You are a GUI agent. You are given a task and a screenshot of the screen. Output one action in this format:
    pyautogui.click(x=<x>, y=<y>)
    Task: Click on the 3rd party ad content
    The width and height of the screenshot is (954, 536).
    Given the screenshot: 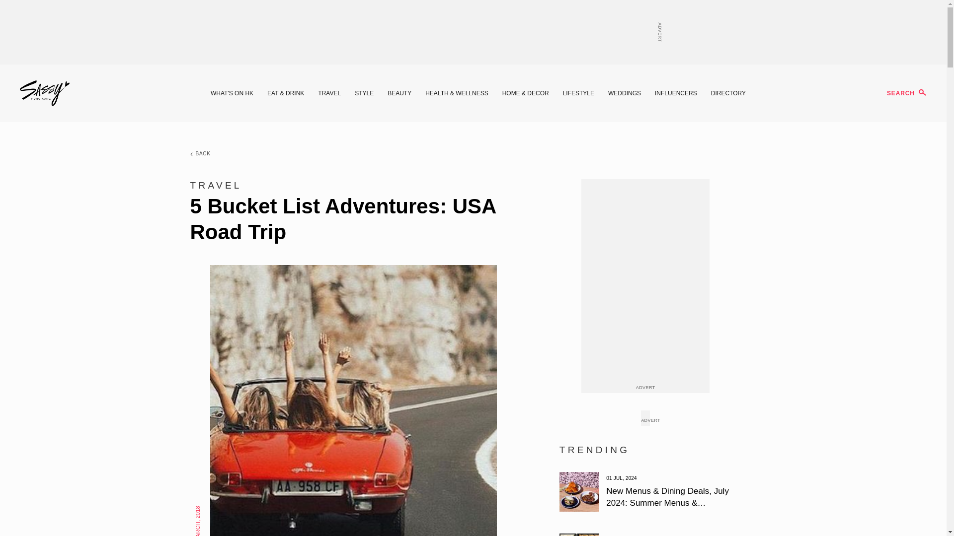 What is the action you would take?
    pyautogui.click(x=473, y=32)
    